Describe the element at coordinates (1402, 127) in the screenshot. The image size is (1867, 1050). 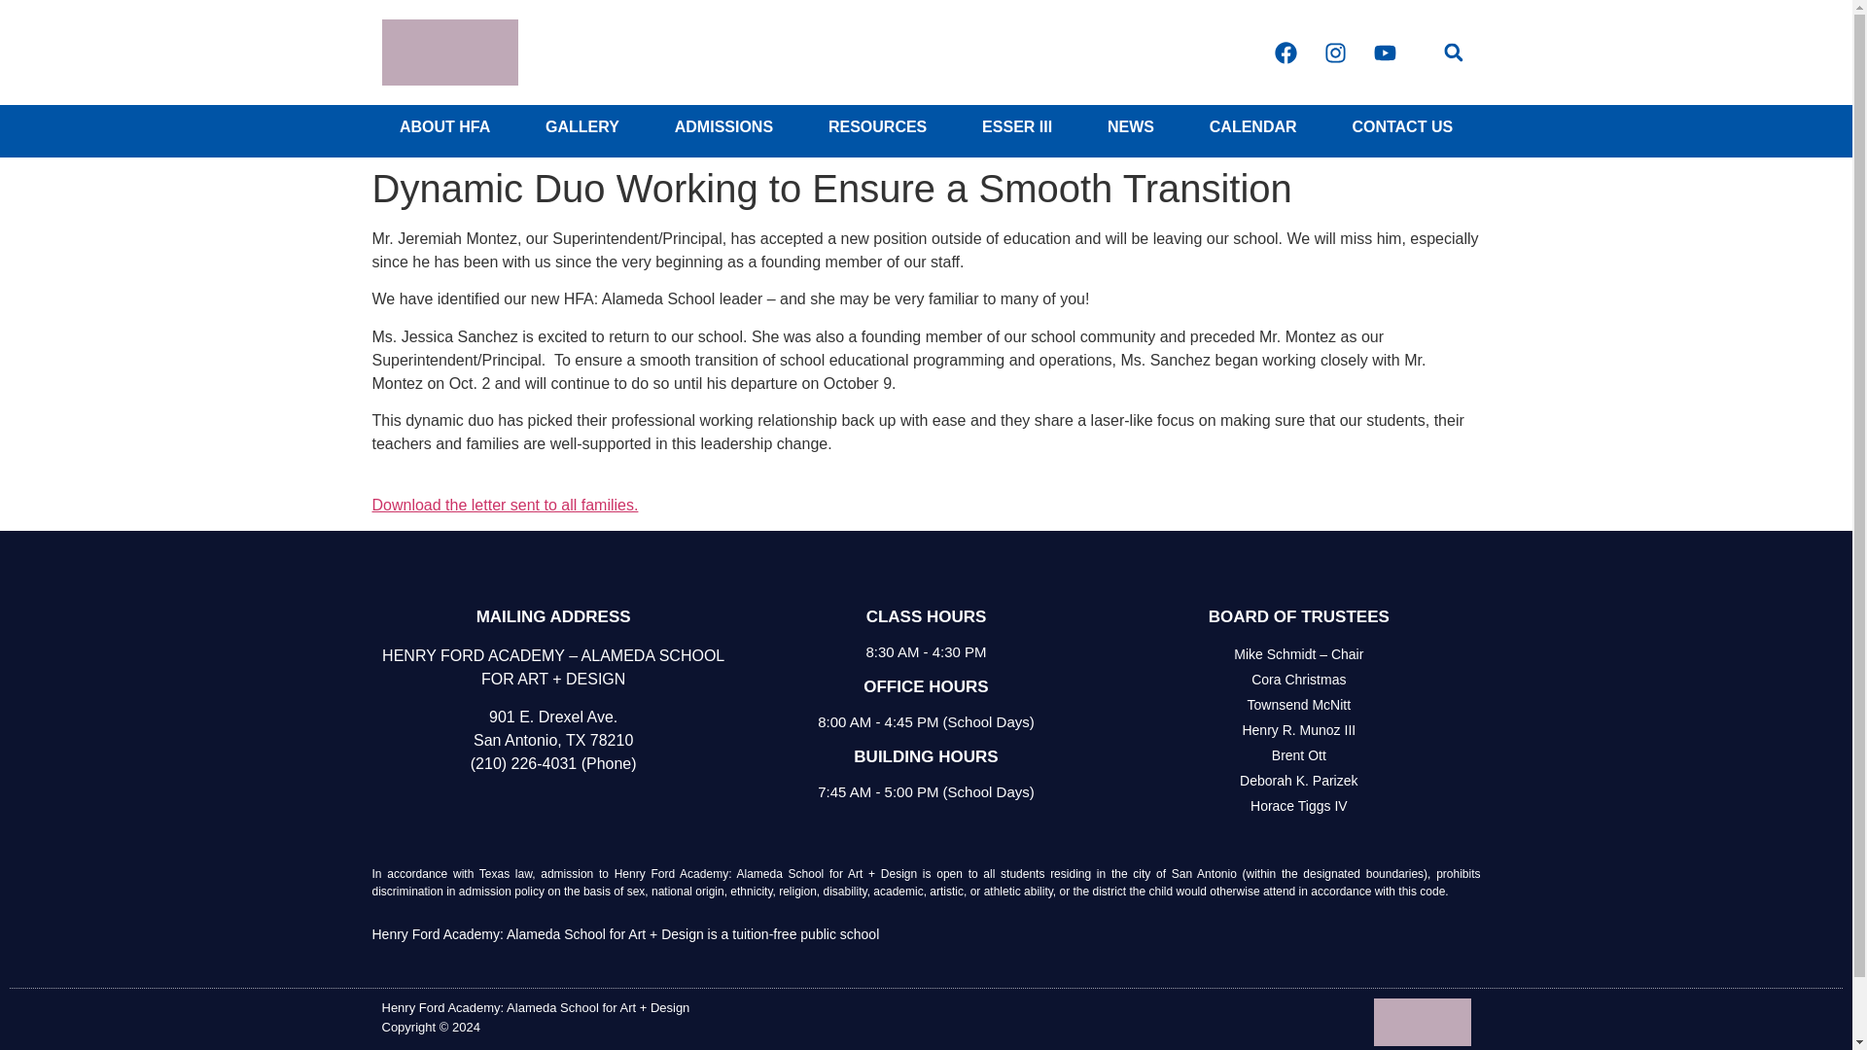
I see `CONTACT US` at that location.